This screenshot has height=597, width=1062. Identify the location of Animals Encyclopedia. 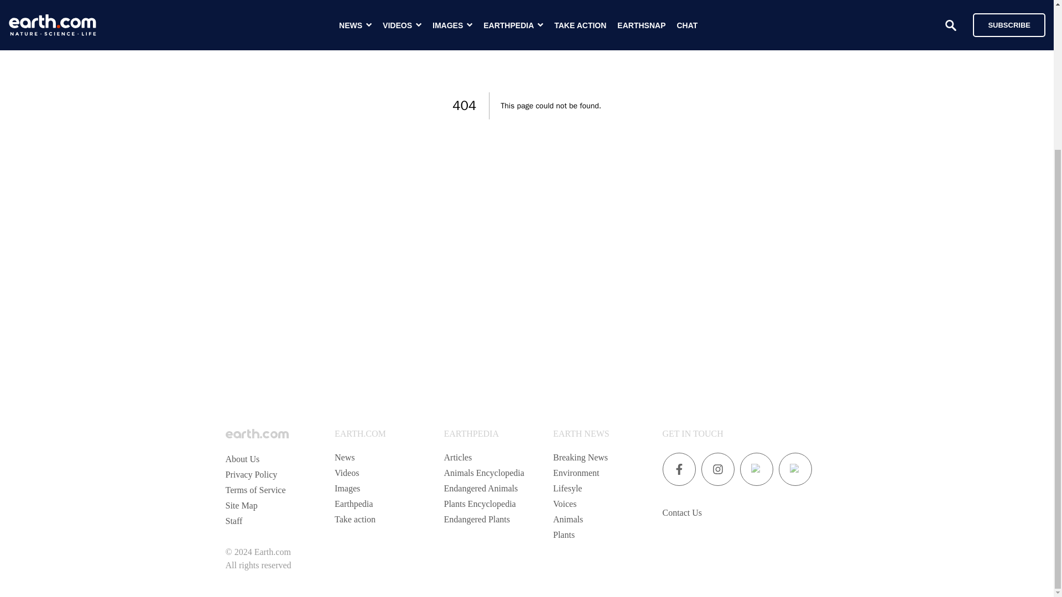
(483, 473).